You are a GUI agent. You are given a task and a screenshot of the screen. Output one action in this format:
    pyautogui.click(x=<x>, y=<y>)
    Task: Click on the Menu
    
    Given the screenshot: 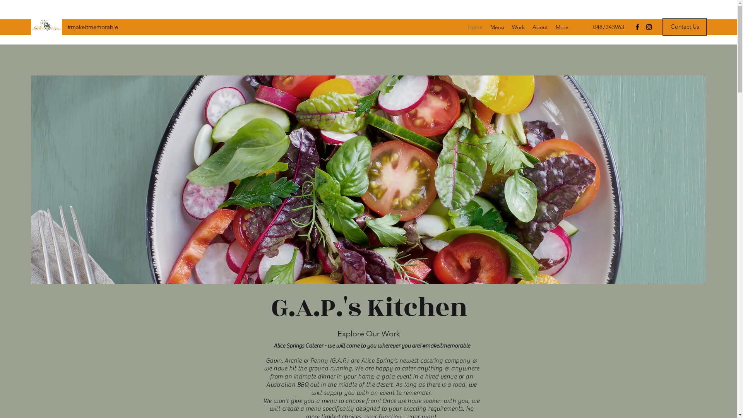 What is the action you would take?
    pyautogui.click(x=497, y=27)
    